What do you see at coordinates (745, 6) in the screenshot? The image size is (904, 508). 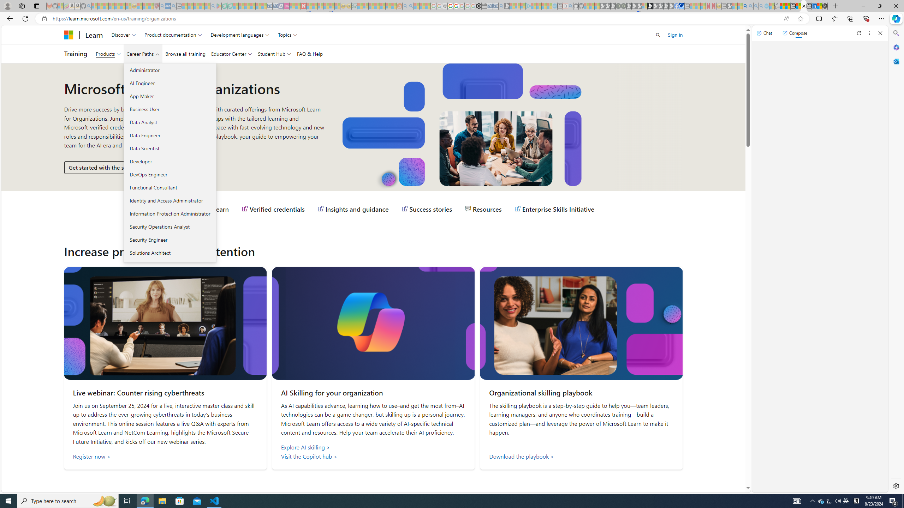 I see `Bing AI - Search` at bounding box center [745, 6].